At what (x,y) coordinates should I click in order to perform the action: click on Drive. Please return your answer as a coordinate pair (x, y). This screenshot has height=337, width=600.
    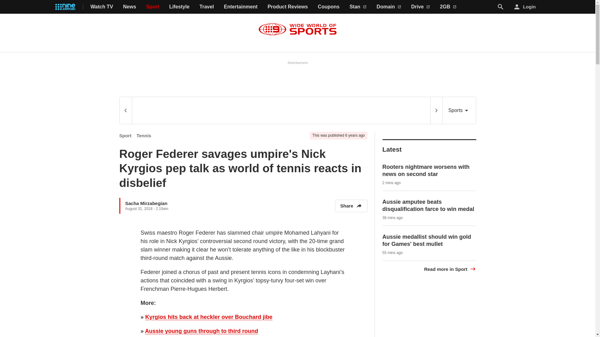
    Looking at the image, I should click on (421, 7).